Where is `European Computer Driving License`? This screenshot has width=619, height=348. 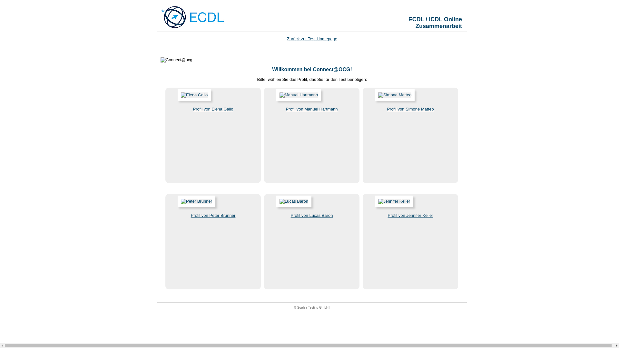 European Computer Driving License is located at coordinates (193, 17).